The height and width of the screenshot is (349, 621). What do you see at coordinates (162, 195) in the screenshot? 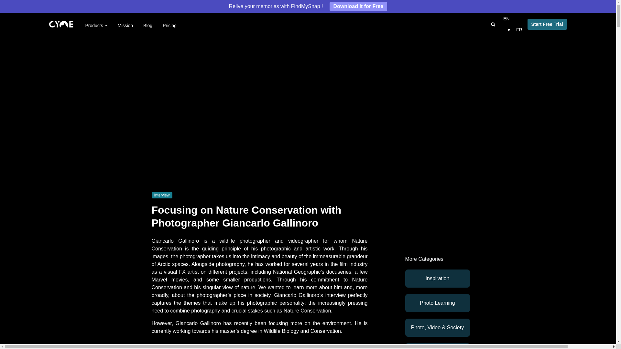
I see `Interview` at bounding box center [162, 195].